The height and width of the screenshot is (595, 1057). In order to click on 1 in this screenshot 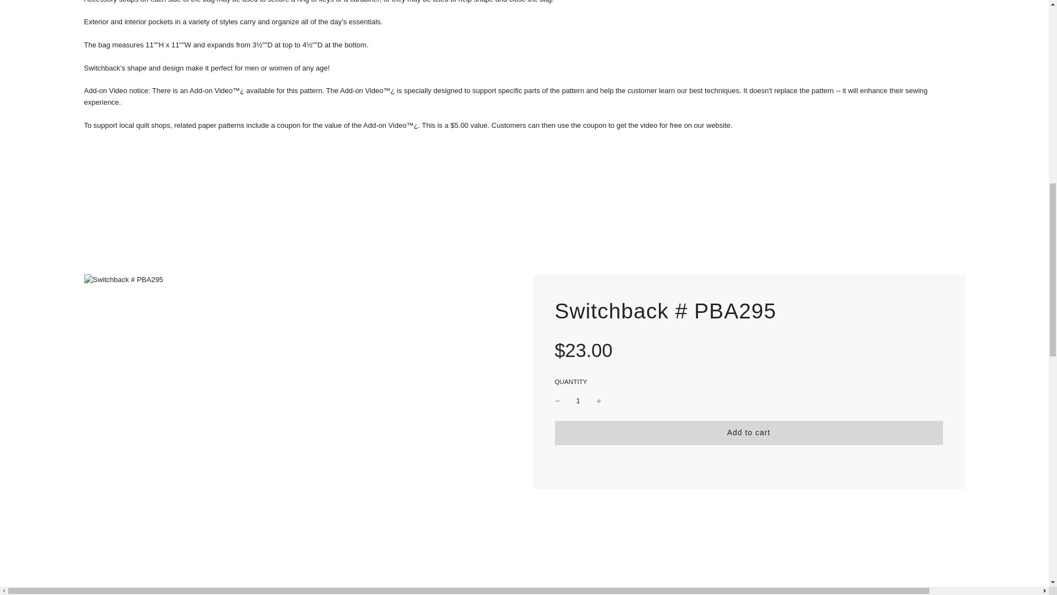, I will do `click(578, 401)`.